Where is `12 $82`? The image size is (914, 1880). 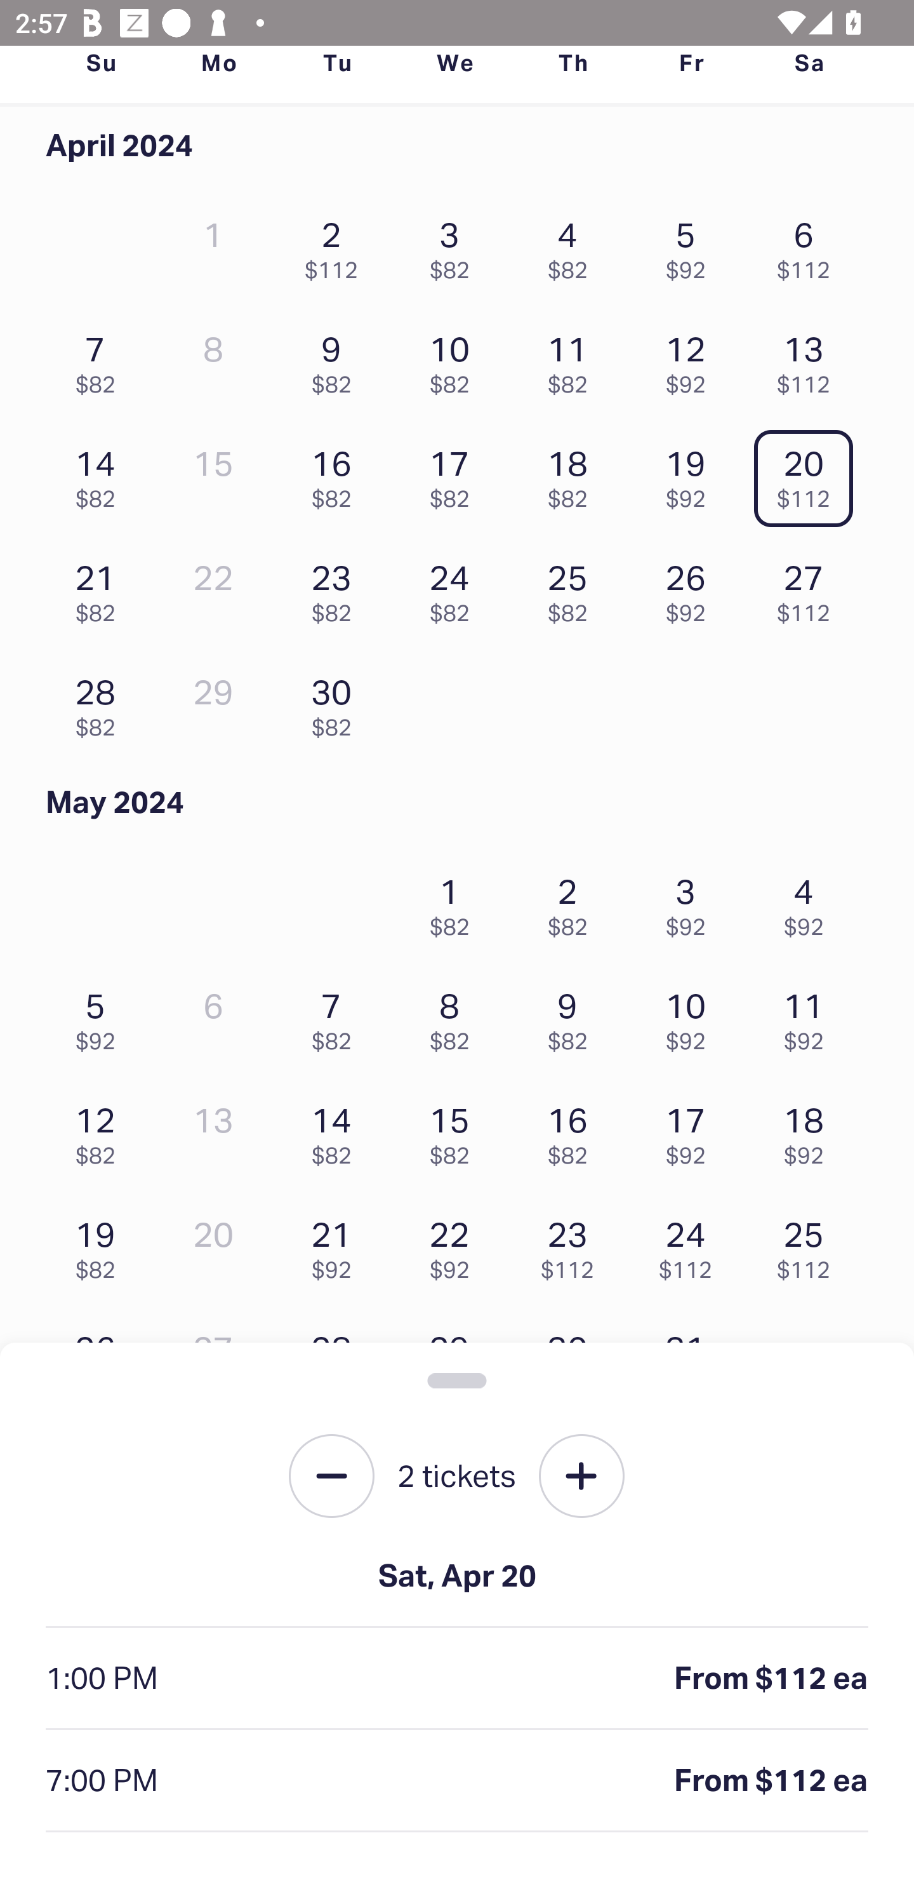 12 $82 is located at coordinates (454, 1787).